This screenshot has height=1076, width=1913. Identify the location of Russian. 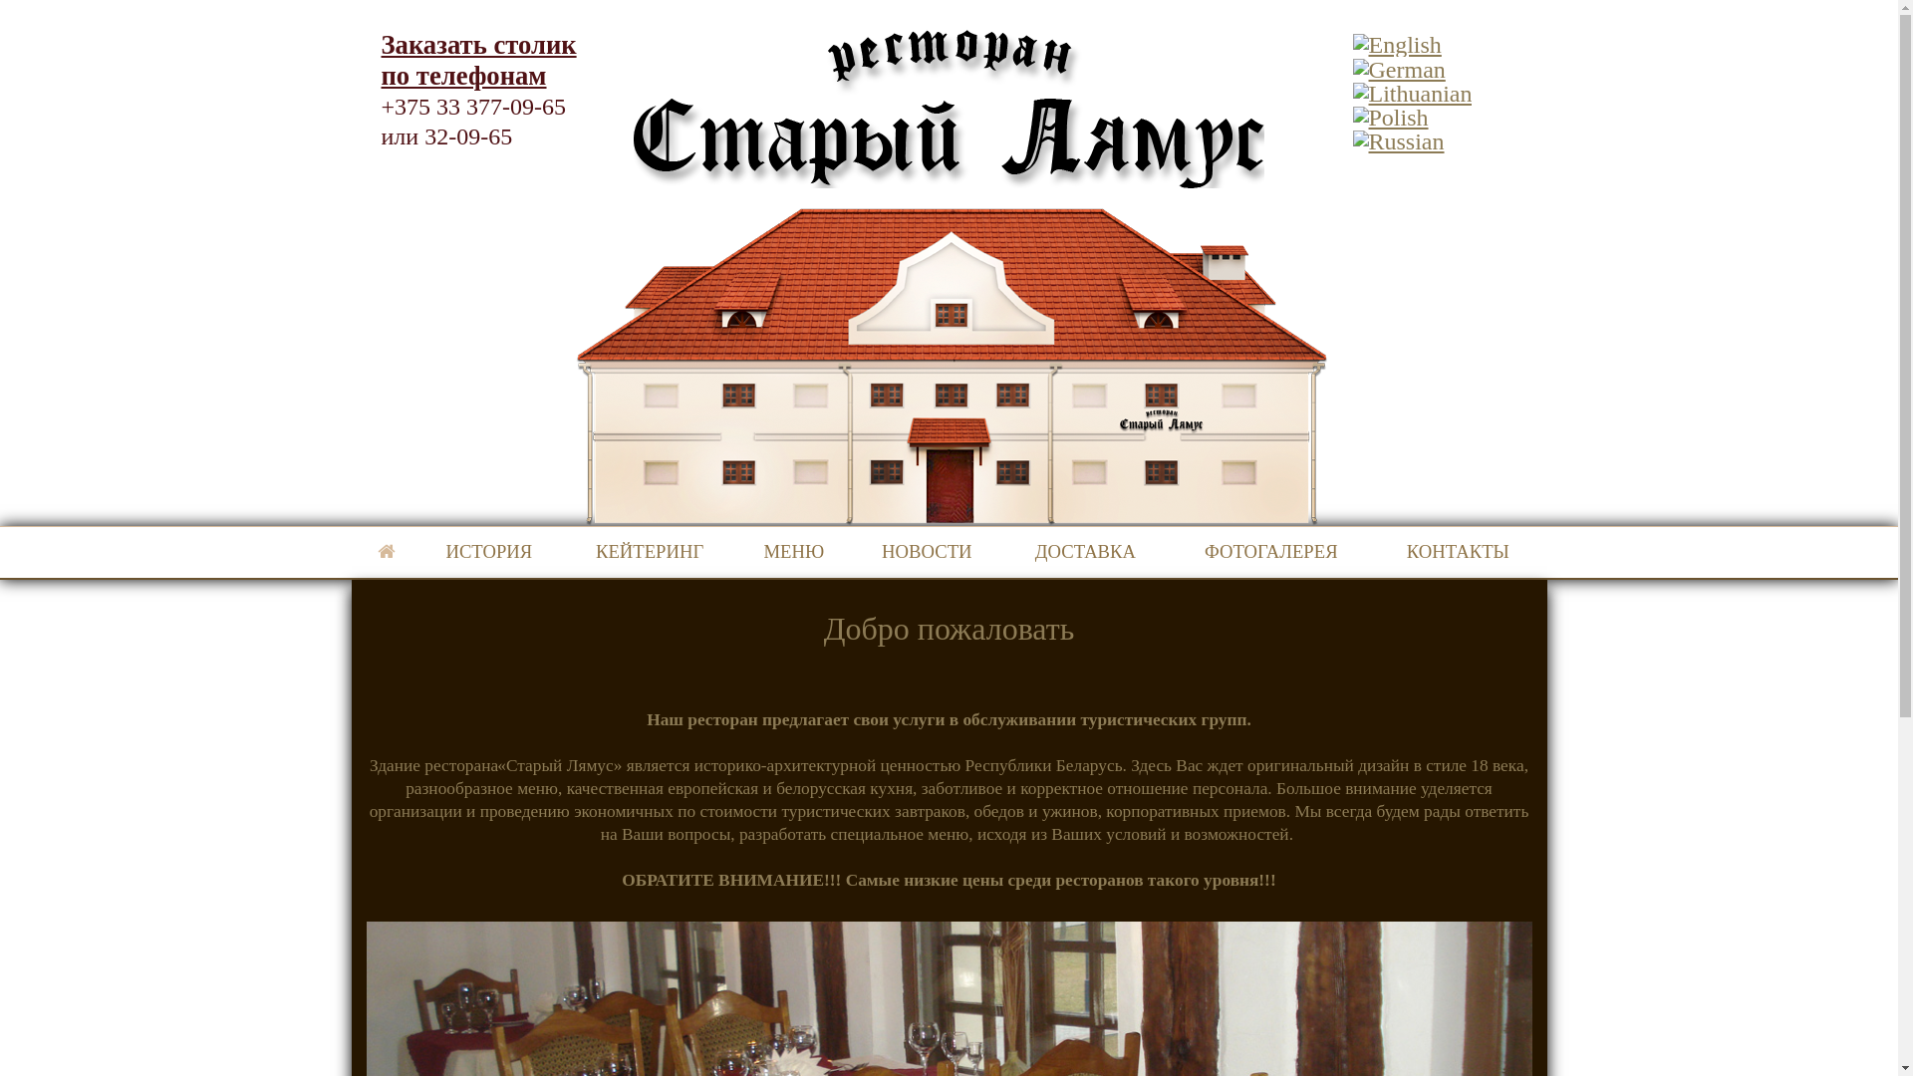
(1399, 138).